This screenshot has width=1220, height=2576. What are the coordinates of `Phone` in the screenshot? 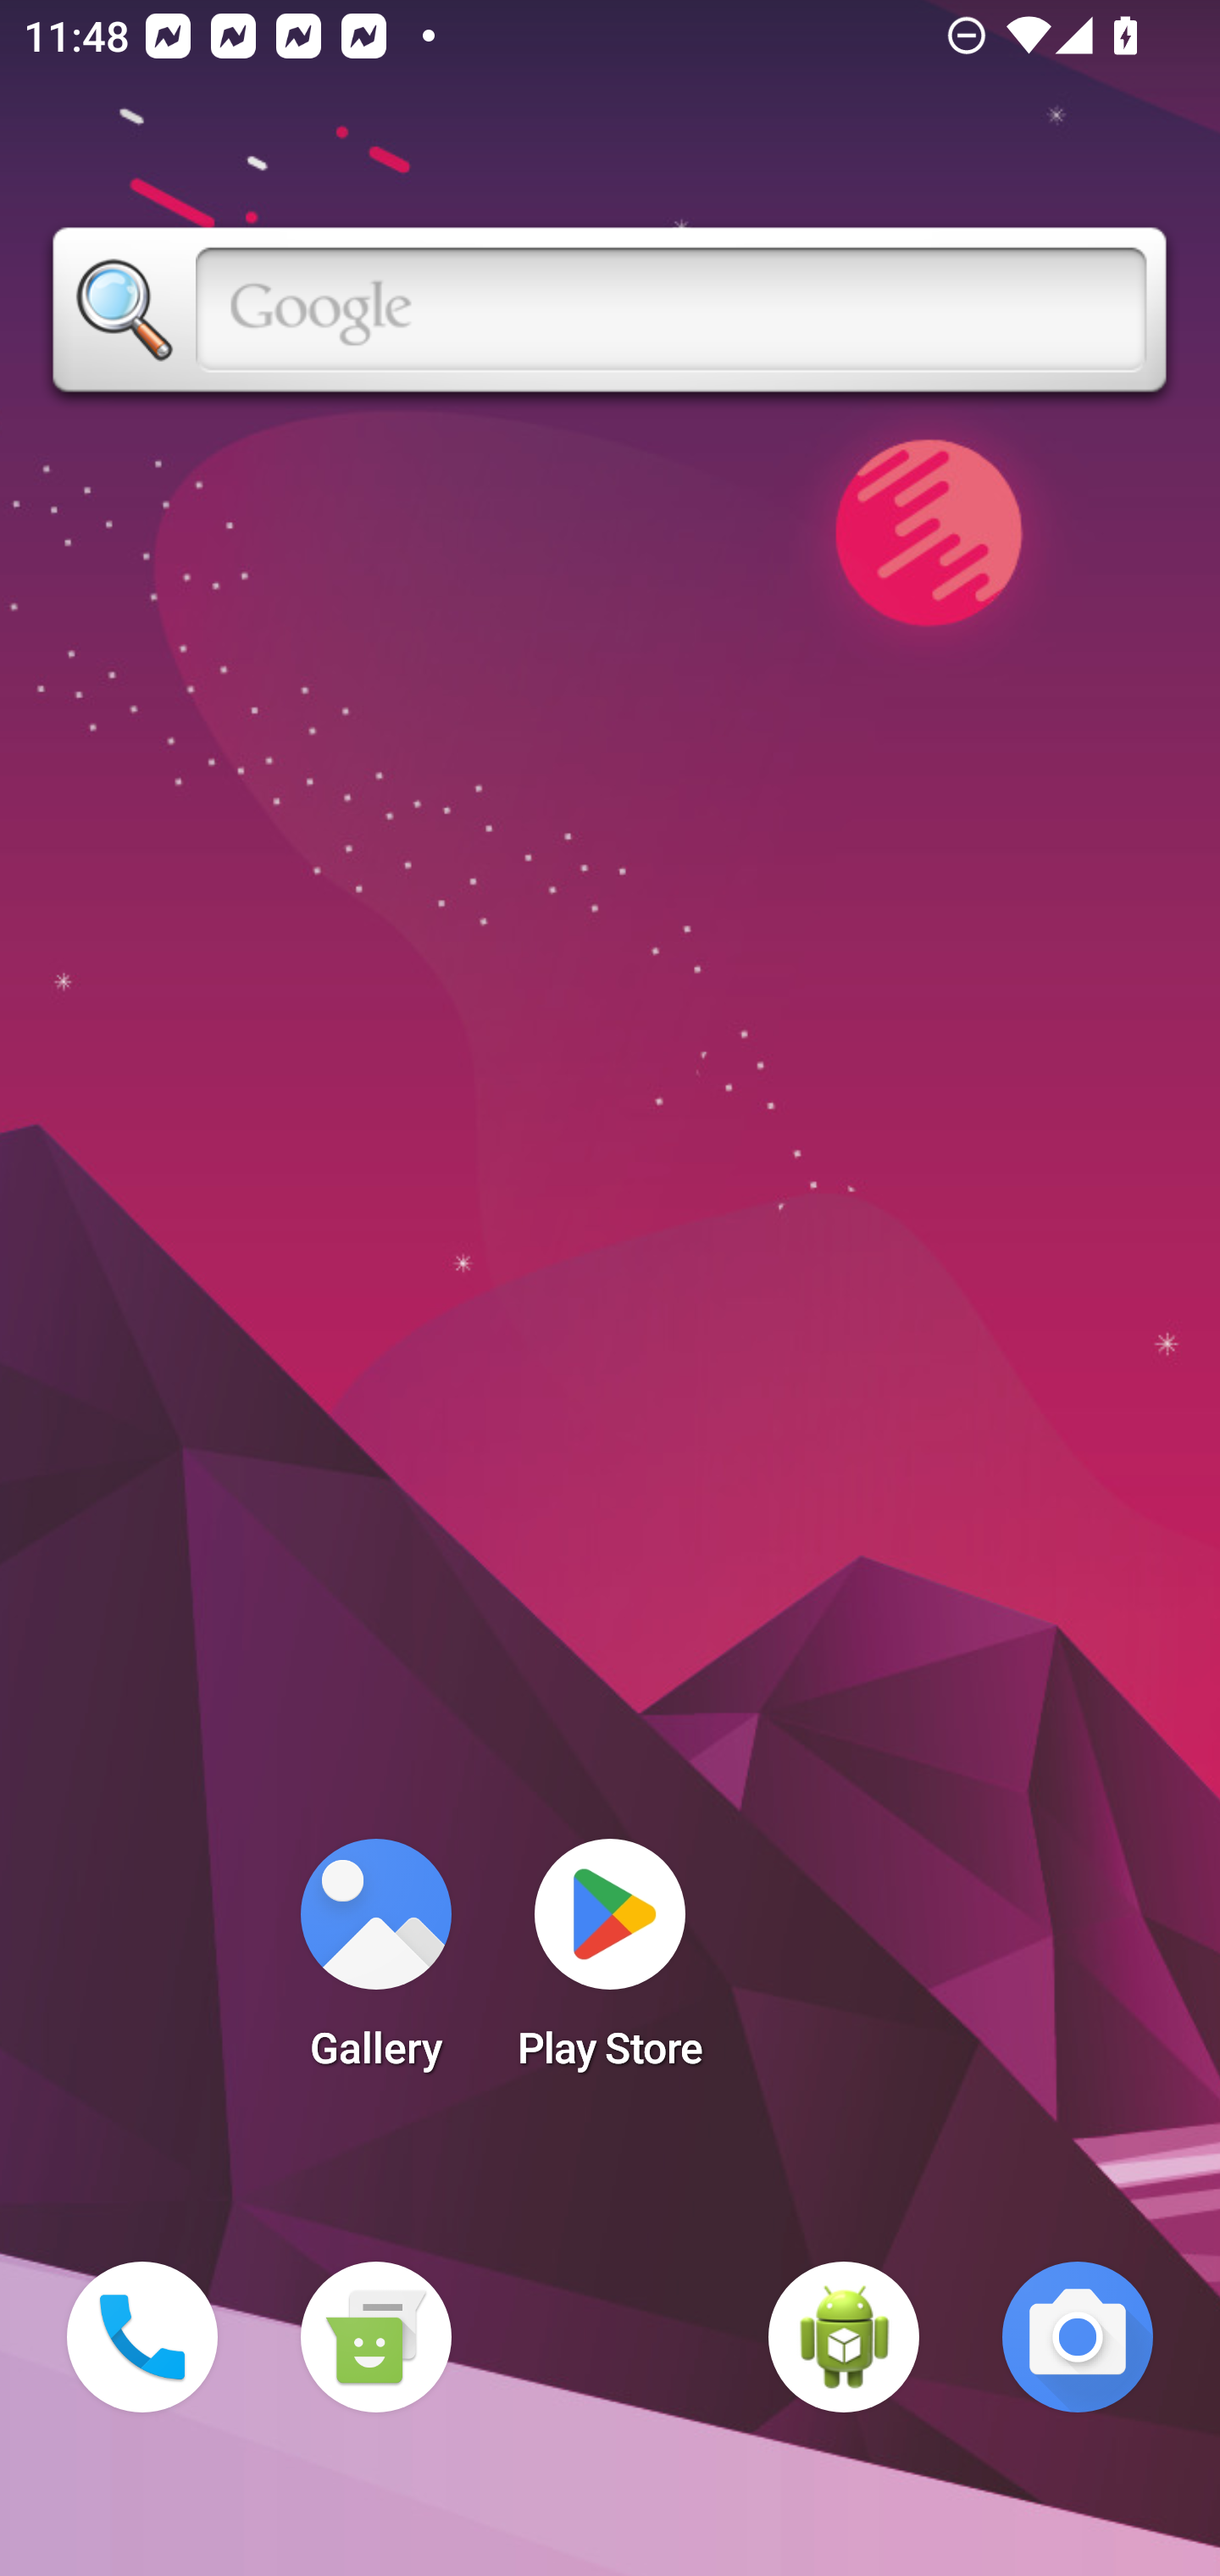 It's located at (142, 2337).